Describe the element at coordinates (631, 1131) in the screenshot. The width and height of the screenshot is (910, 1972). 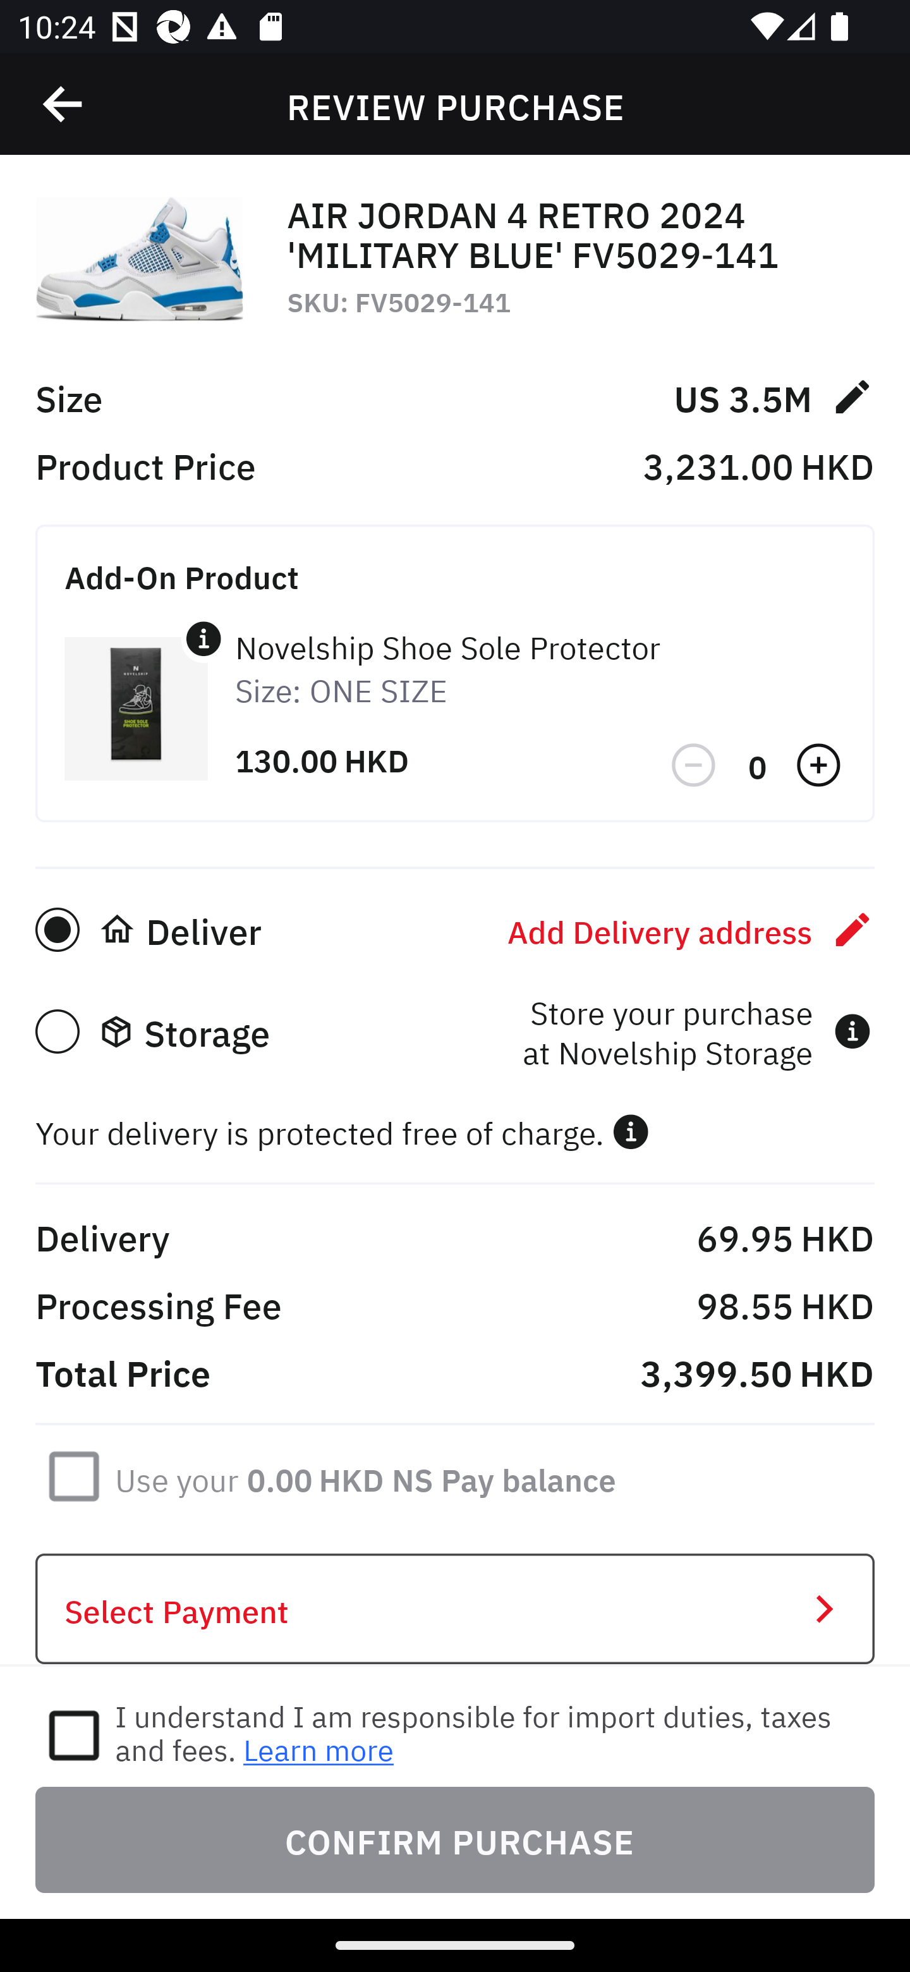
I see `` at that location.